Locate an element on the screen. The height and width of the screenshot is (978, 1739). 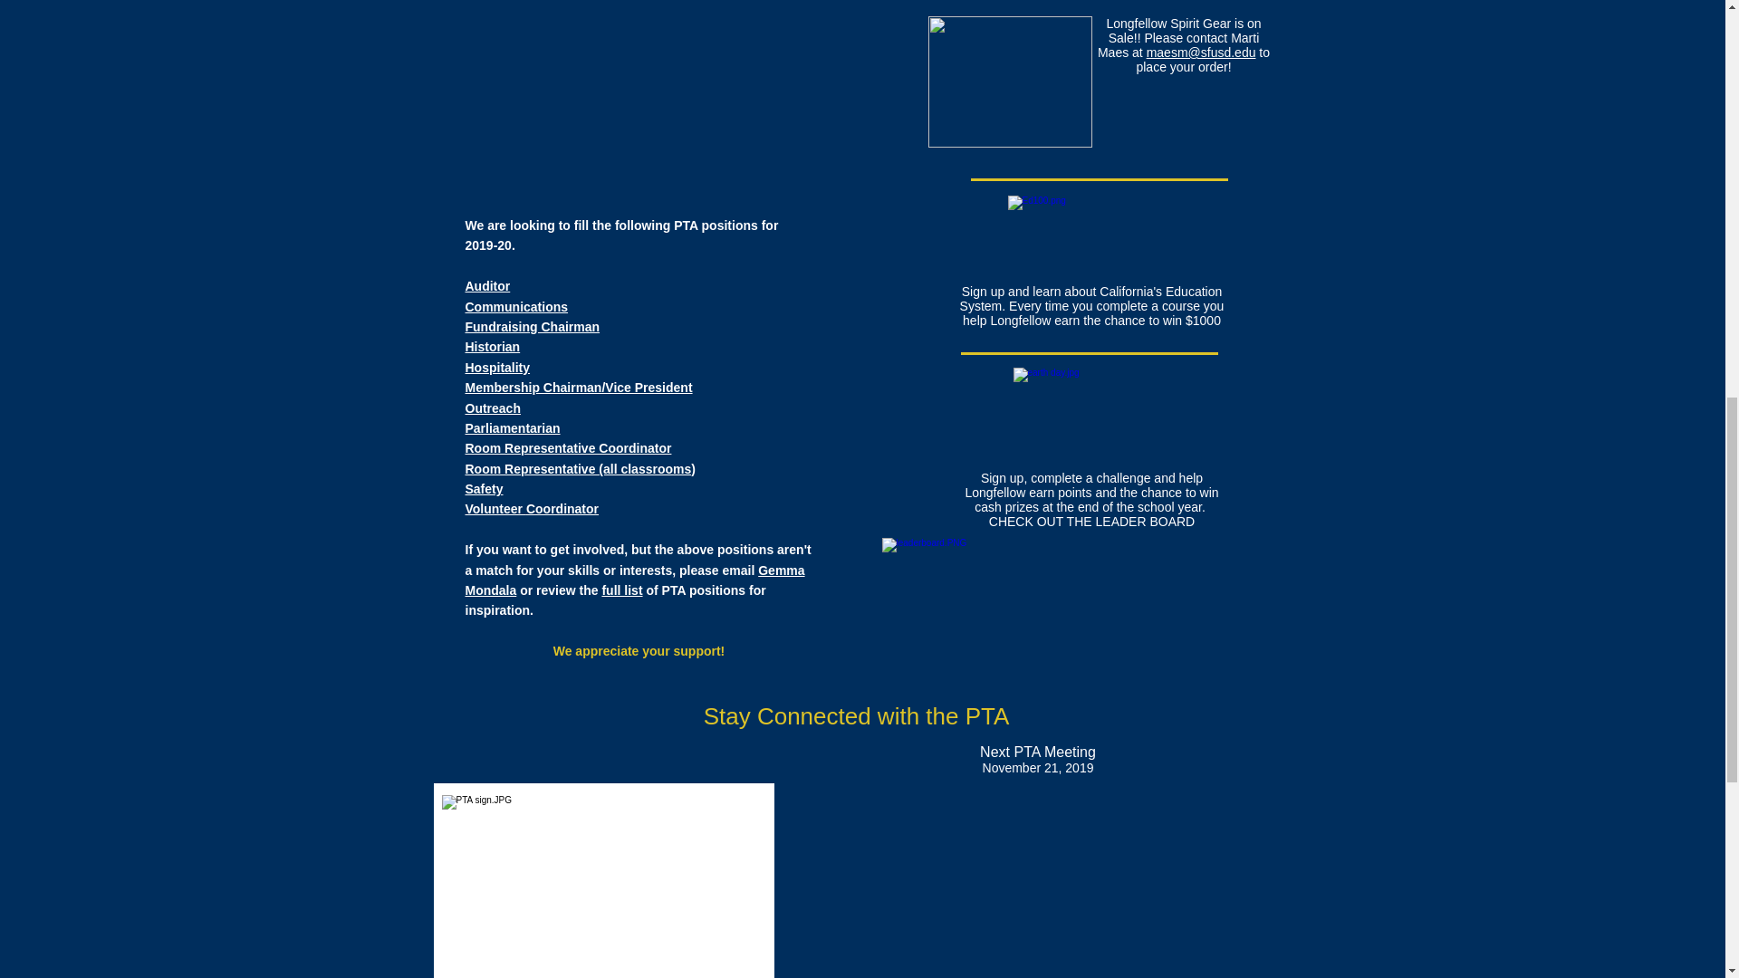
Gemma Mondala is located at coordinates (635, 580).